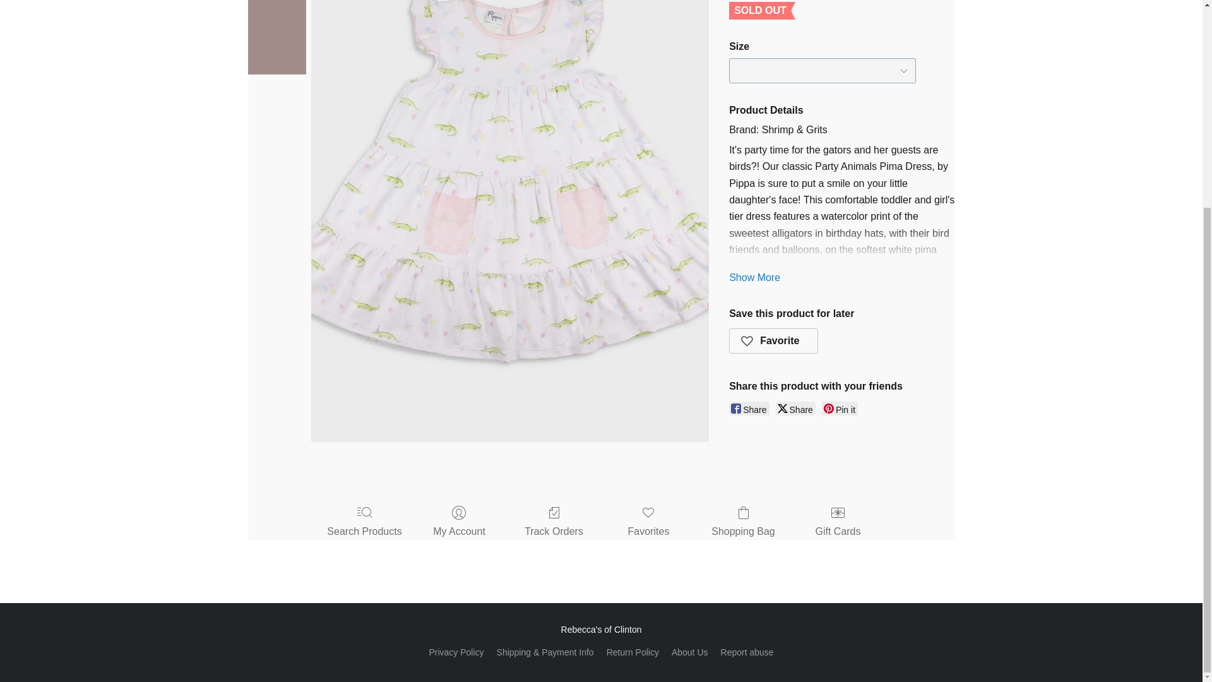  Describe the element at coordinates (774, 341) in the screenshot. I see `Favorite` at that location.